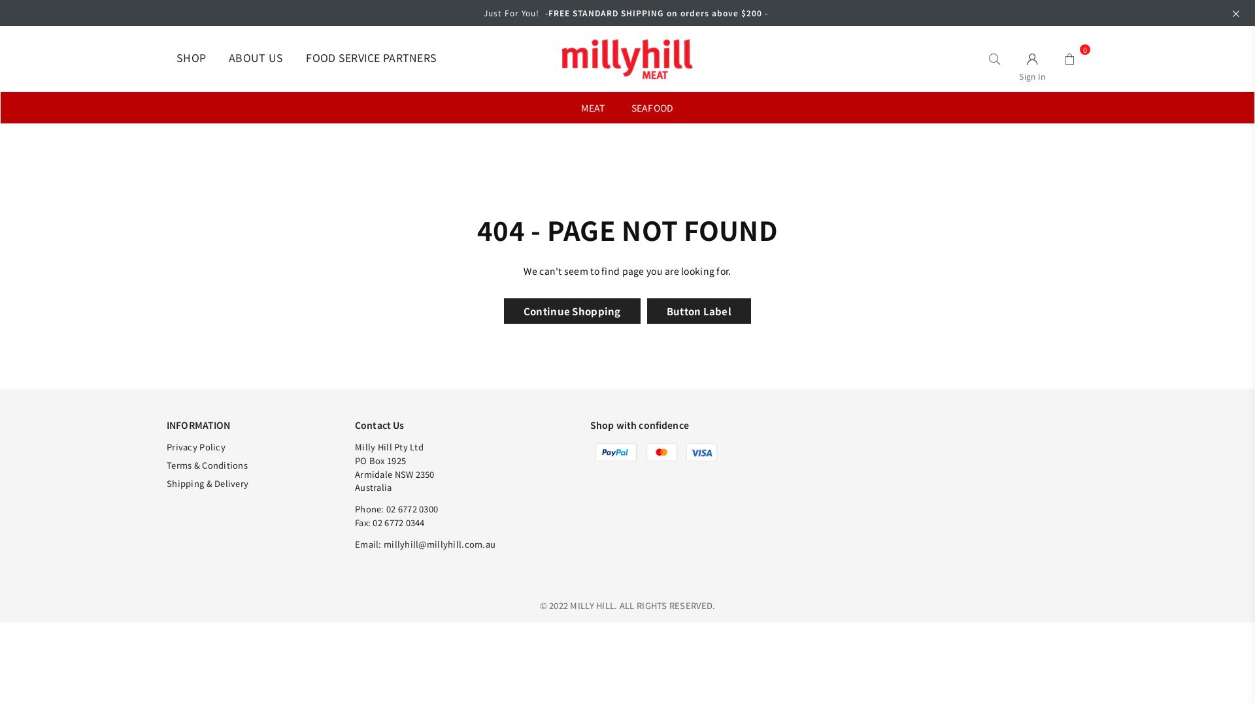  What do you see at coordinates (627, 59) in the screenshot?
I see `MILLY HILL STORE` at bounding box center [627, 59].